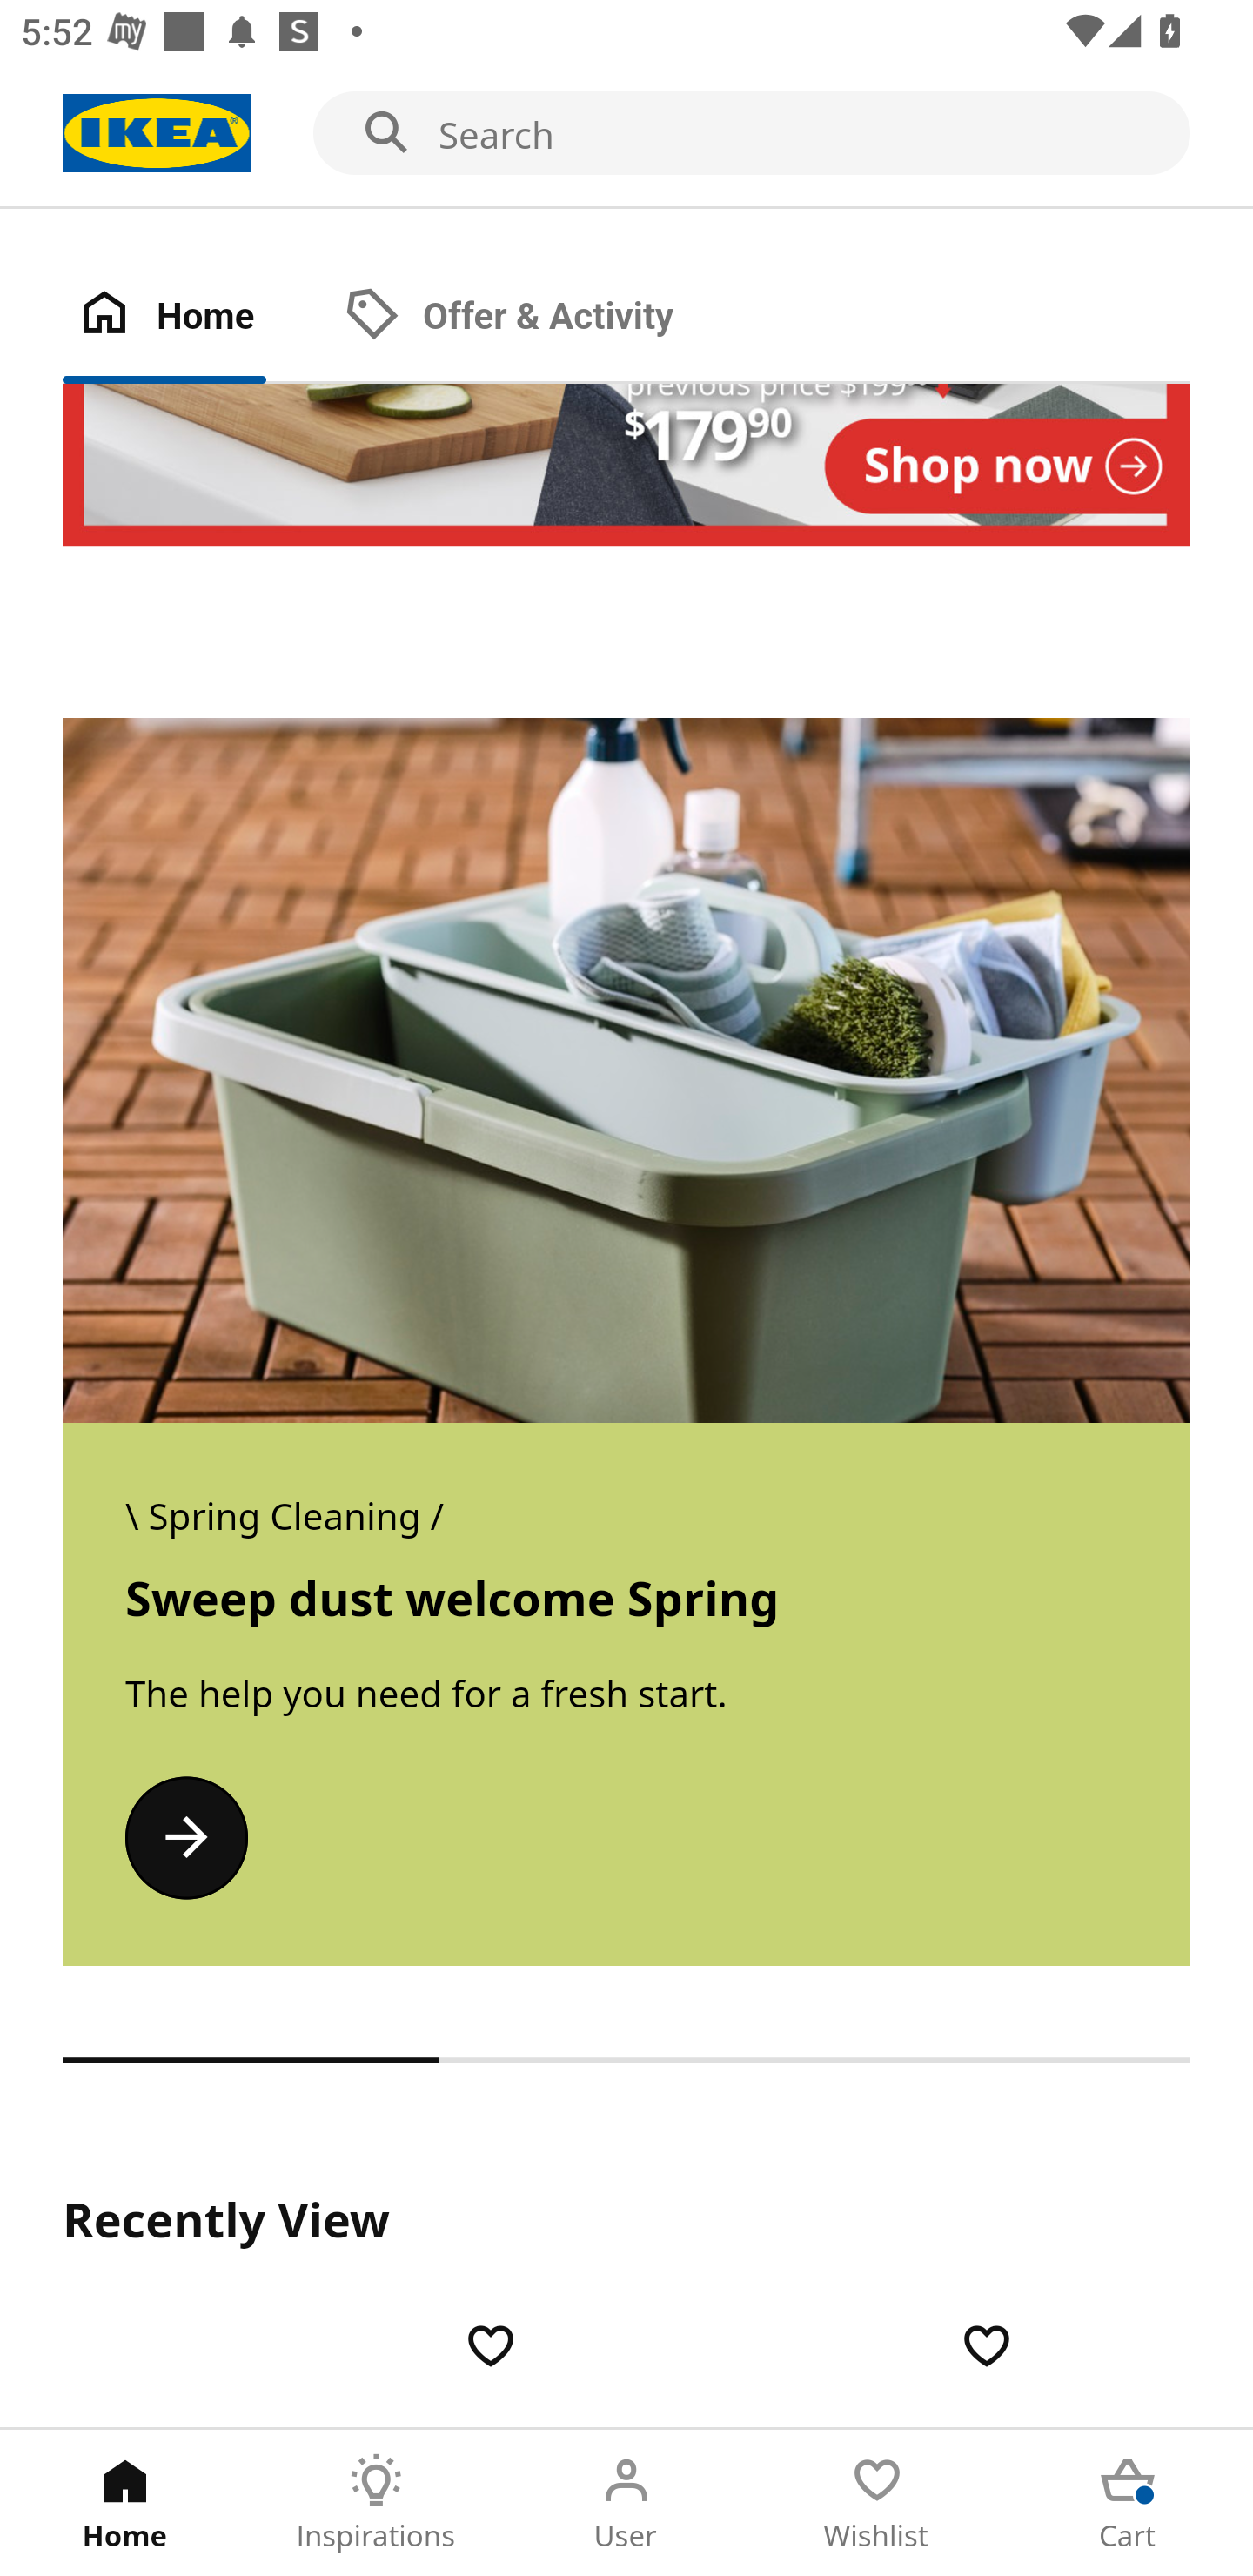 This screenshot has width=1253, height=2576. What do you see at coordinates (877, 2503) in the screenshot?
I see `Wishlist
Tab 4 of 5` at bounding box center [877, 2503].